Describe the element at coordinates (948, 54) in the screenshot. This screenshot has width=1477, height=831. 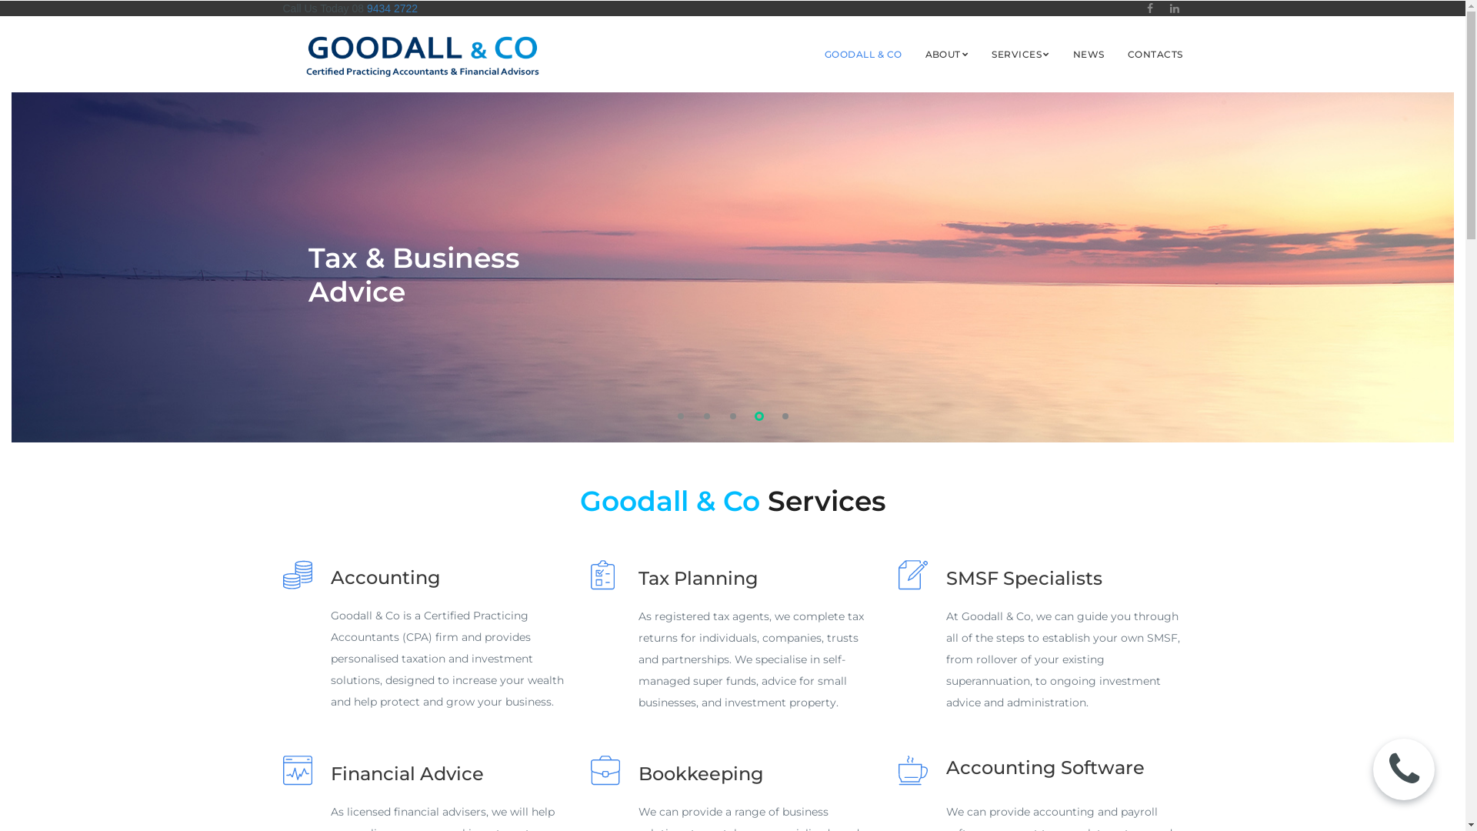
I see `ABOUT` at that location.